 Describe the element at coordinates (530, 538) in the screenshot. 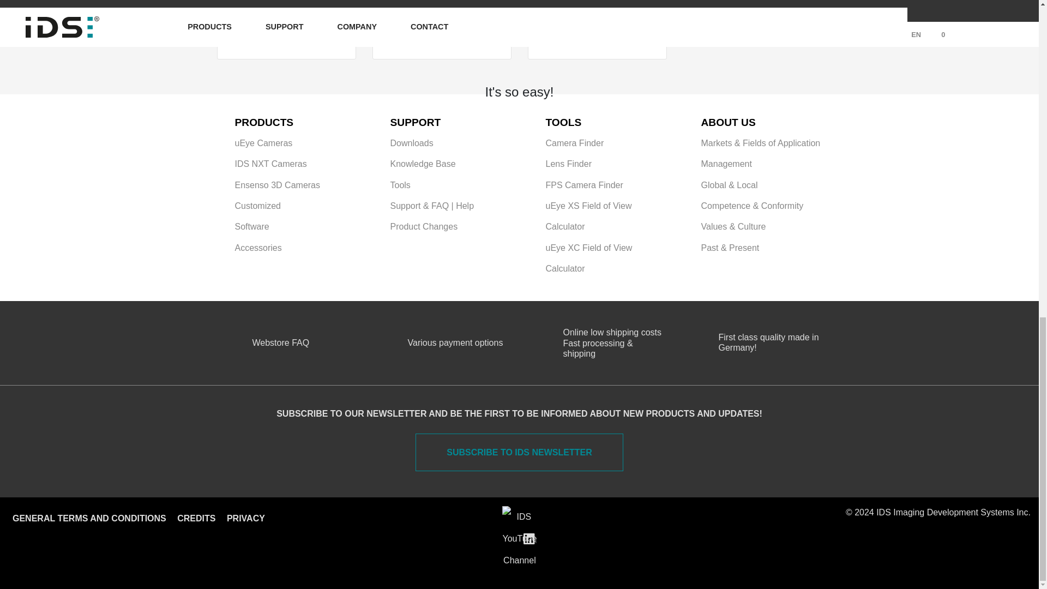

I see `LinkedIn` at that location.